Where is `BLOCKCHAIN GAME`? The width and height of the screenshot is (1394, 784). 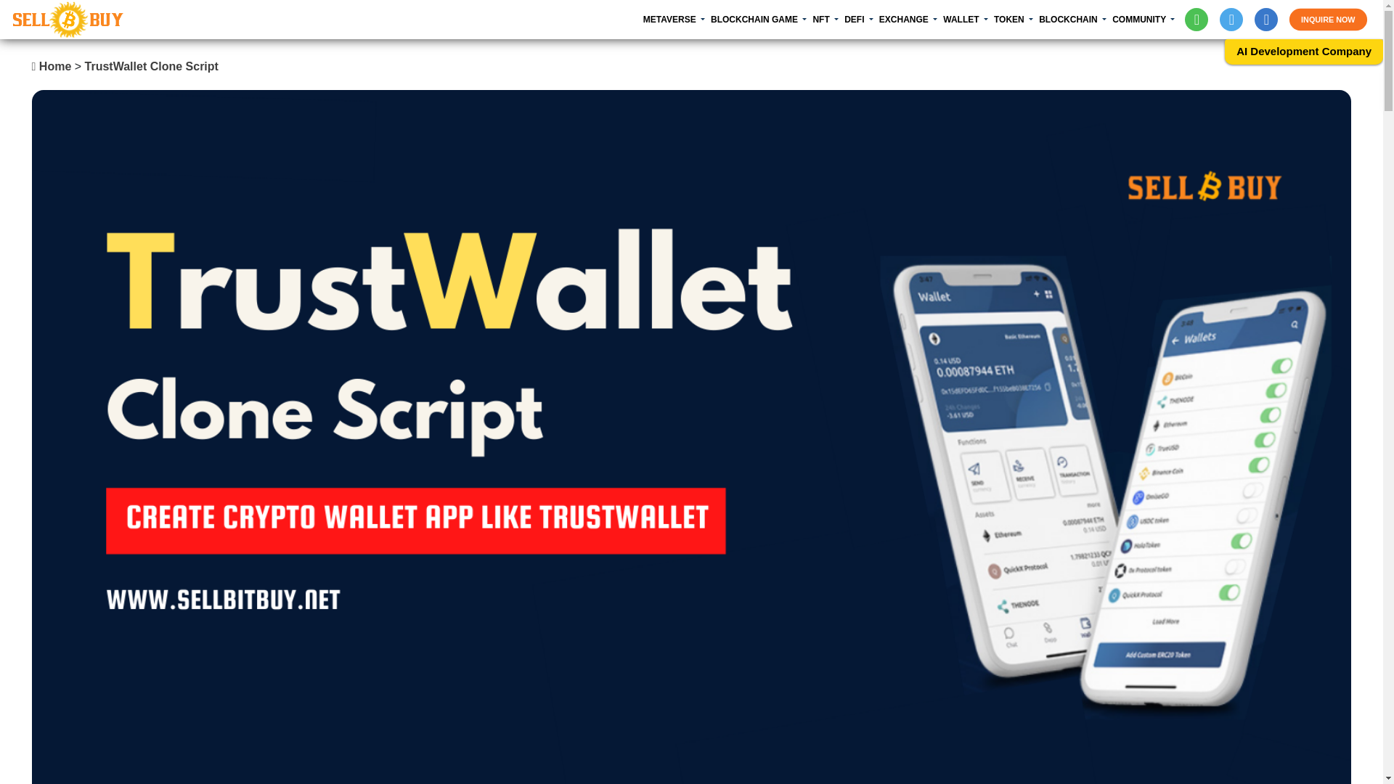
BLOCKCHAIN GAME is located at coordinates (762, 19).